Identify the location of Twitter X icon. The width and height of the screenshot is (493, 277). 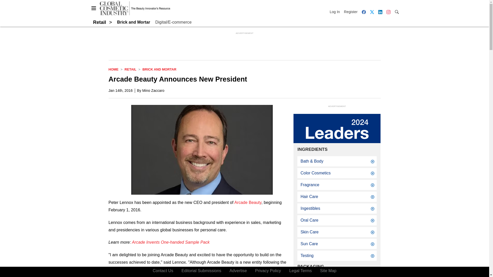
(372, 12).